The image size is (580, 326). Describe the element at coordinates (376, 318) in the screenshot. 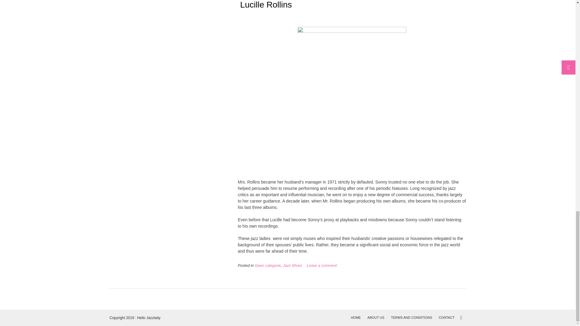

I see `ABOUT US` at that location.